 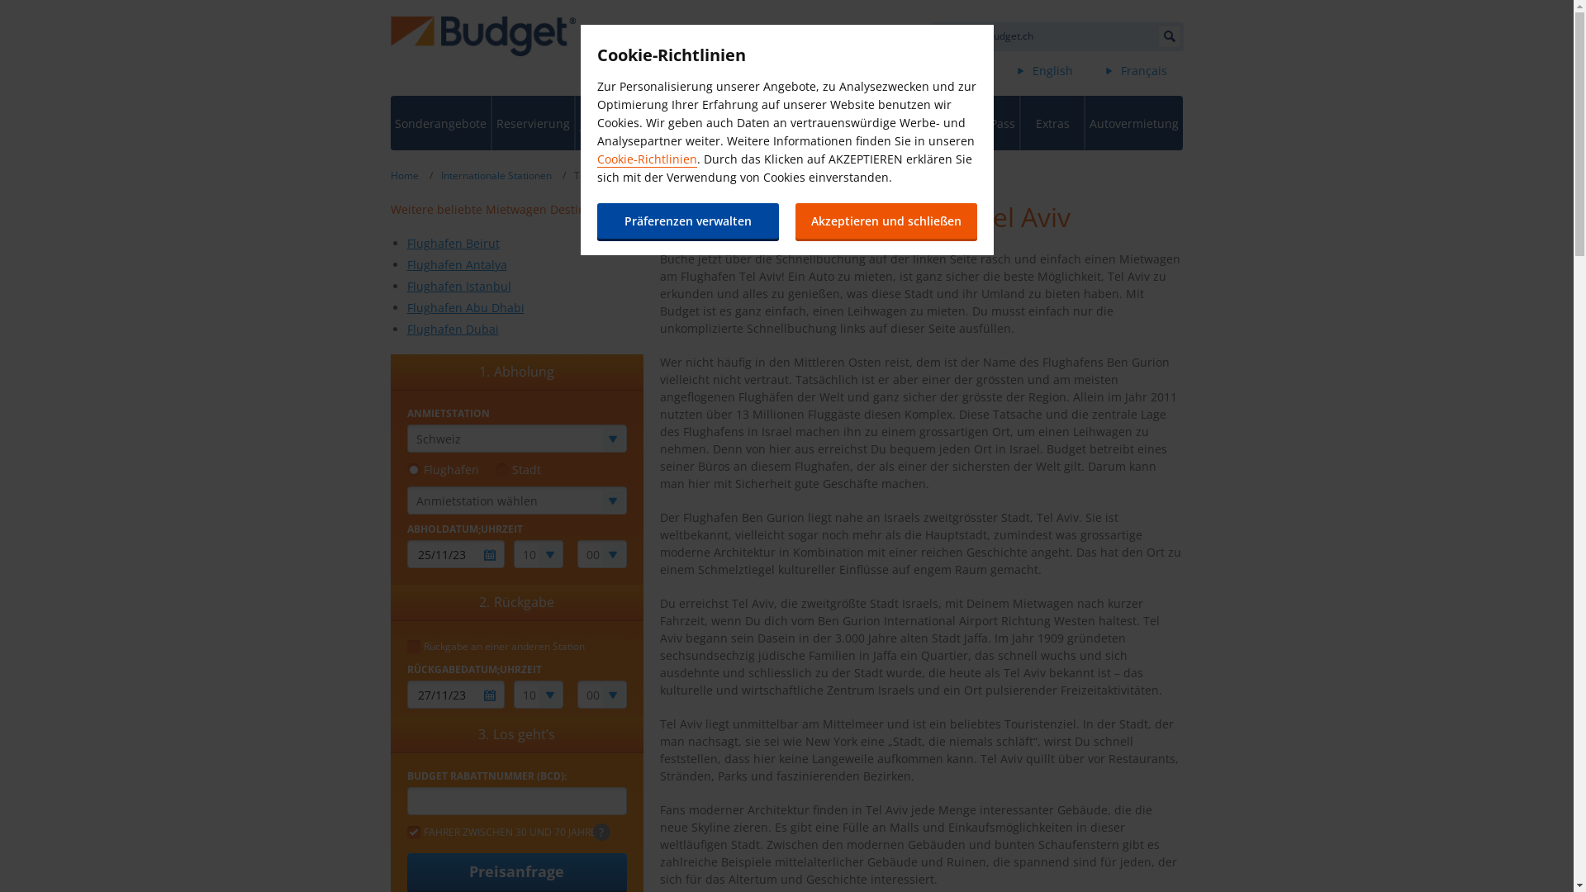 I want to click on Flughafen Dubai, so click(x=452, y=329).